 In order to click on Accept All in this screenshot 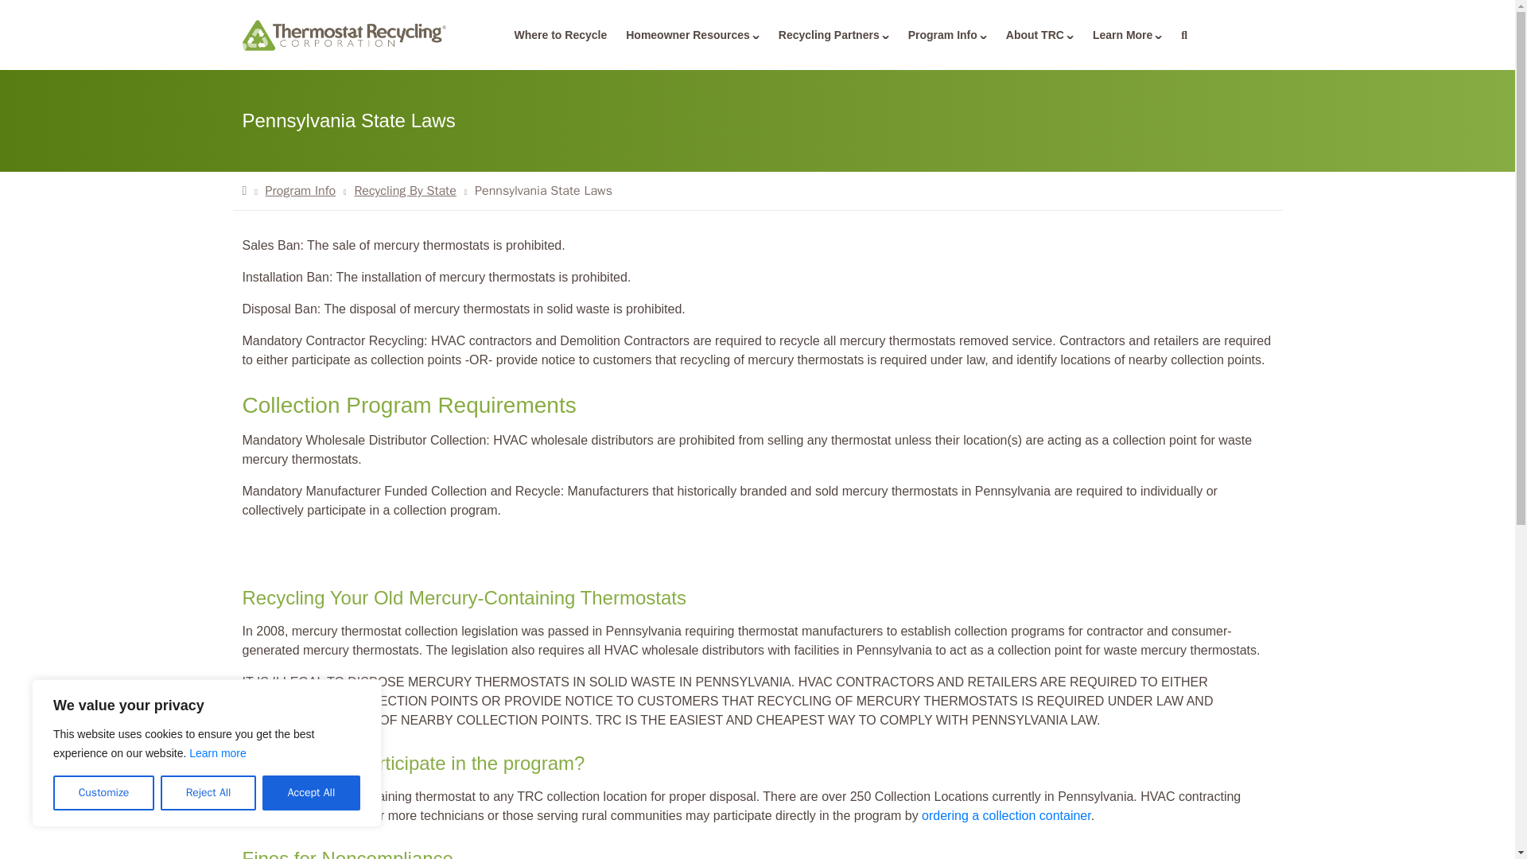, I will do `click(312, 793)`.